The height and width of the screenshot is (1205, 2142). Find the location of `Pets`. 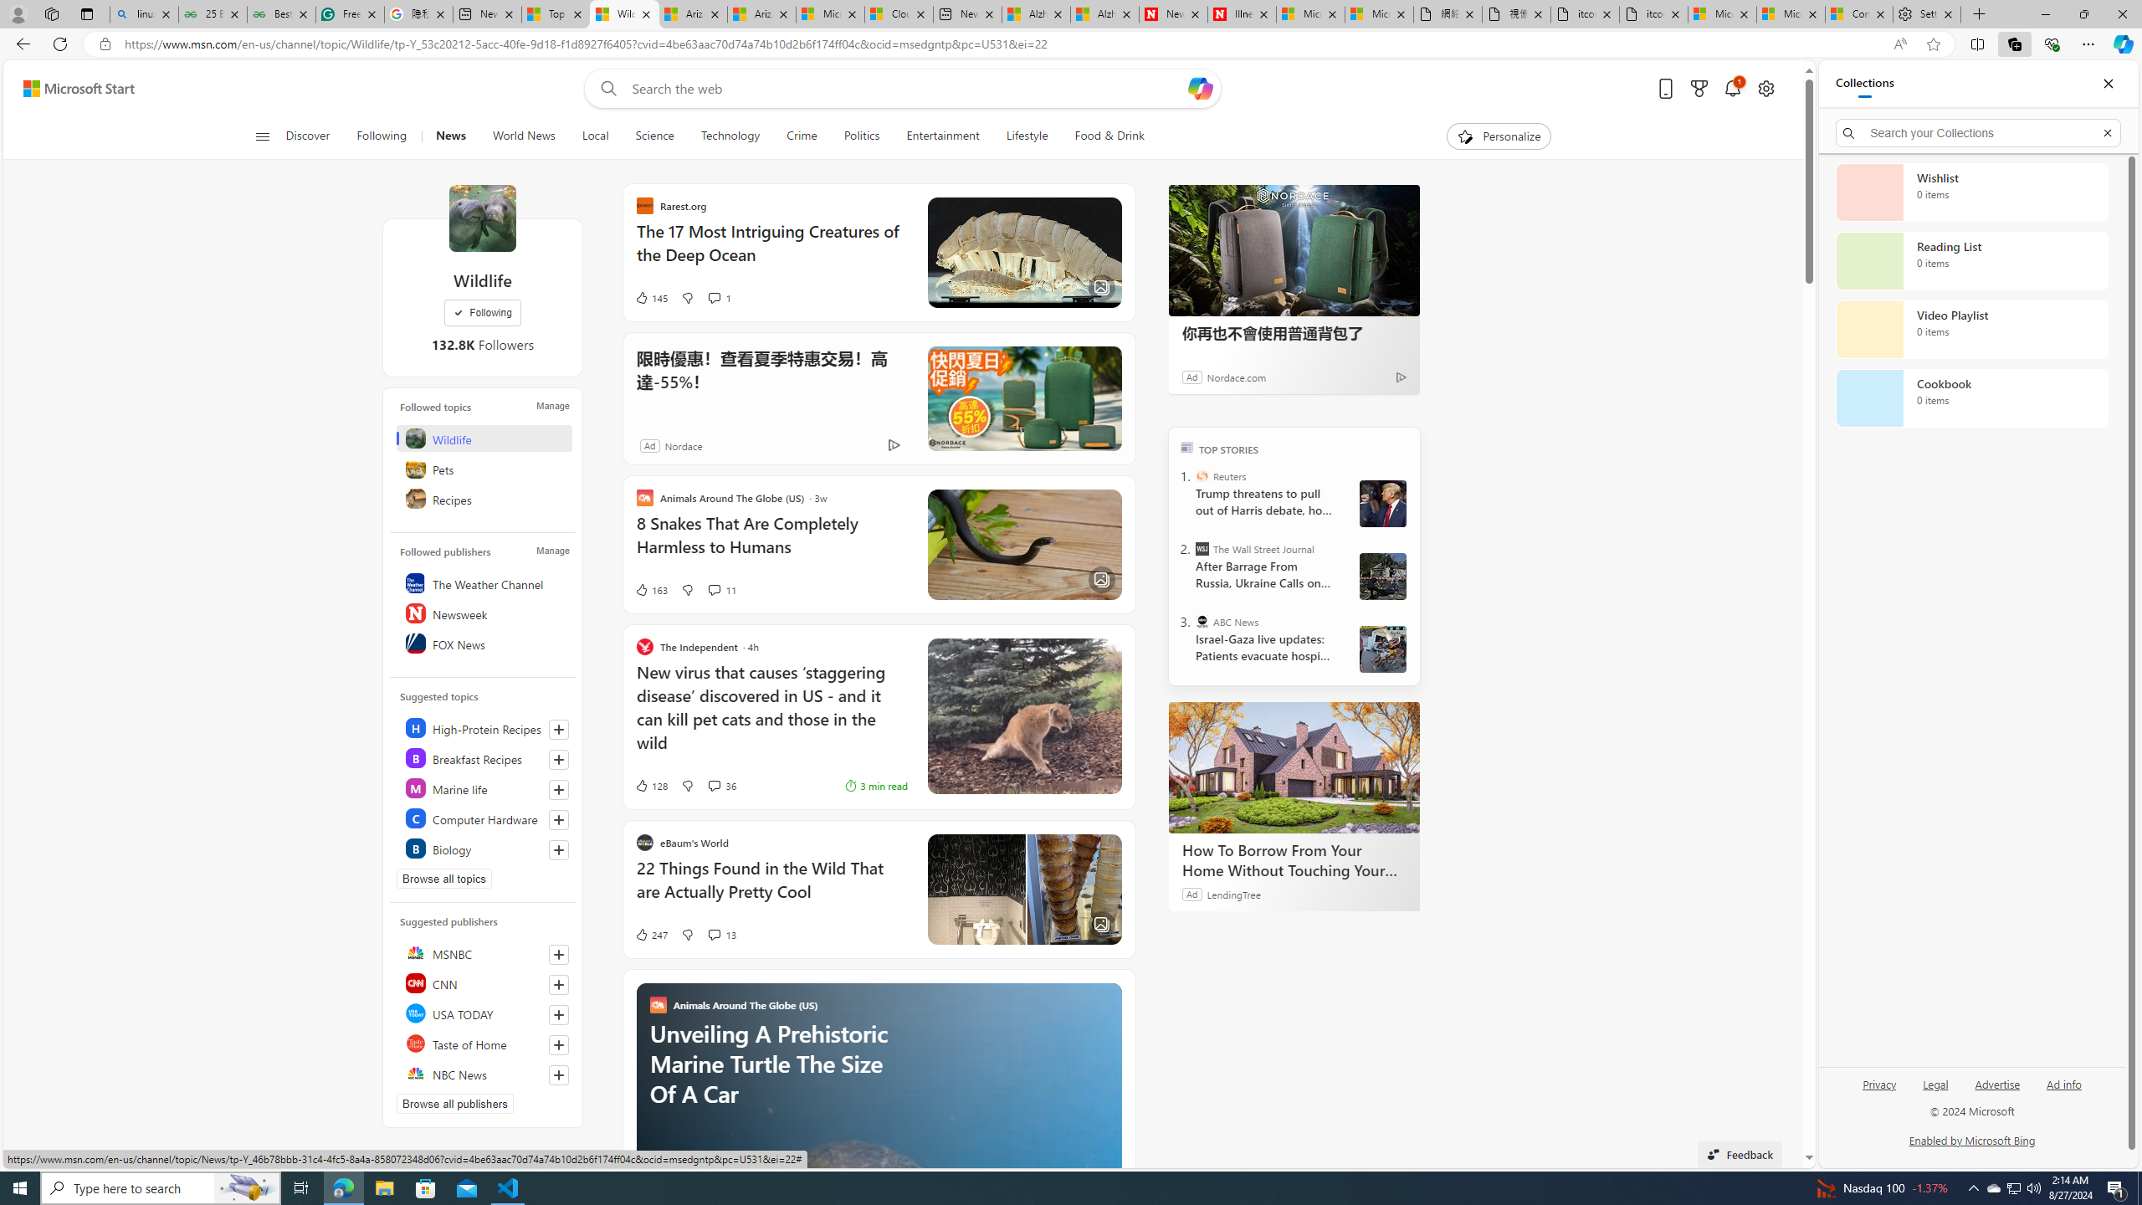

Pets is located at coordinates (484, 469).